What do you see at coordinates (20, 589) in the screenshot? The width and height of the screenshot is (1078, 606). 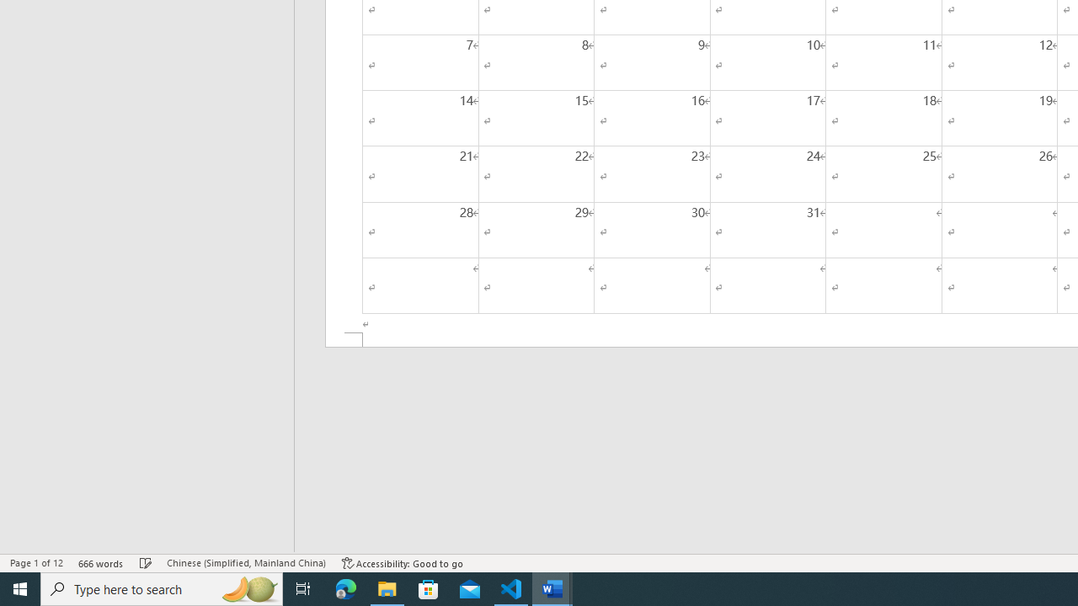 I see `Start` at bounding box center [20, 589].